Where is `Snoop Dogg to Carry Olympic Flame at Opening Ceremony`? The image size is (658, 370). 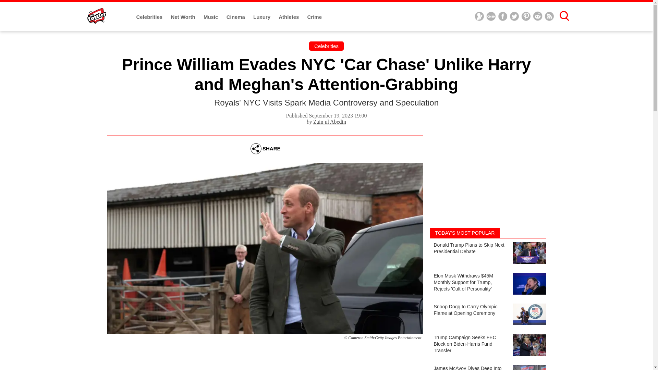 Snoop Dogg to Carry Olympic Flame at Opening Ceremony is located at coordinates (487, 315).